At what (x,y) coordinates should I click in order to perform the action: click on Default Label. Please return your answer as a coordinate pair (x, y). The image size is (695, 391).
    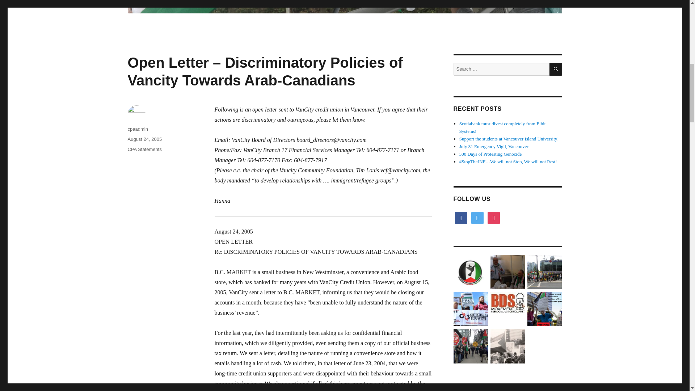
    Looking at the image, I should click on (494, 217).